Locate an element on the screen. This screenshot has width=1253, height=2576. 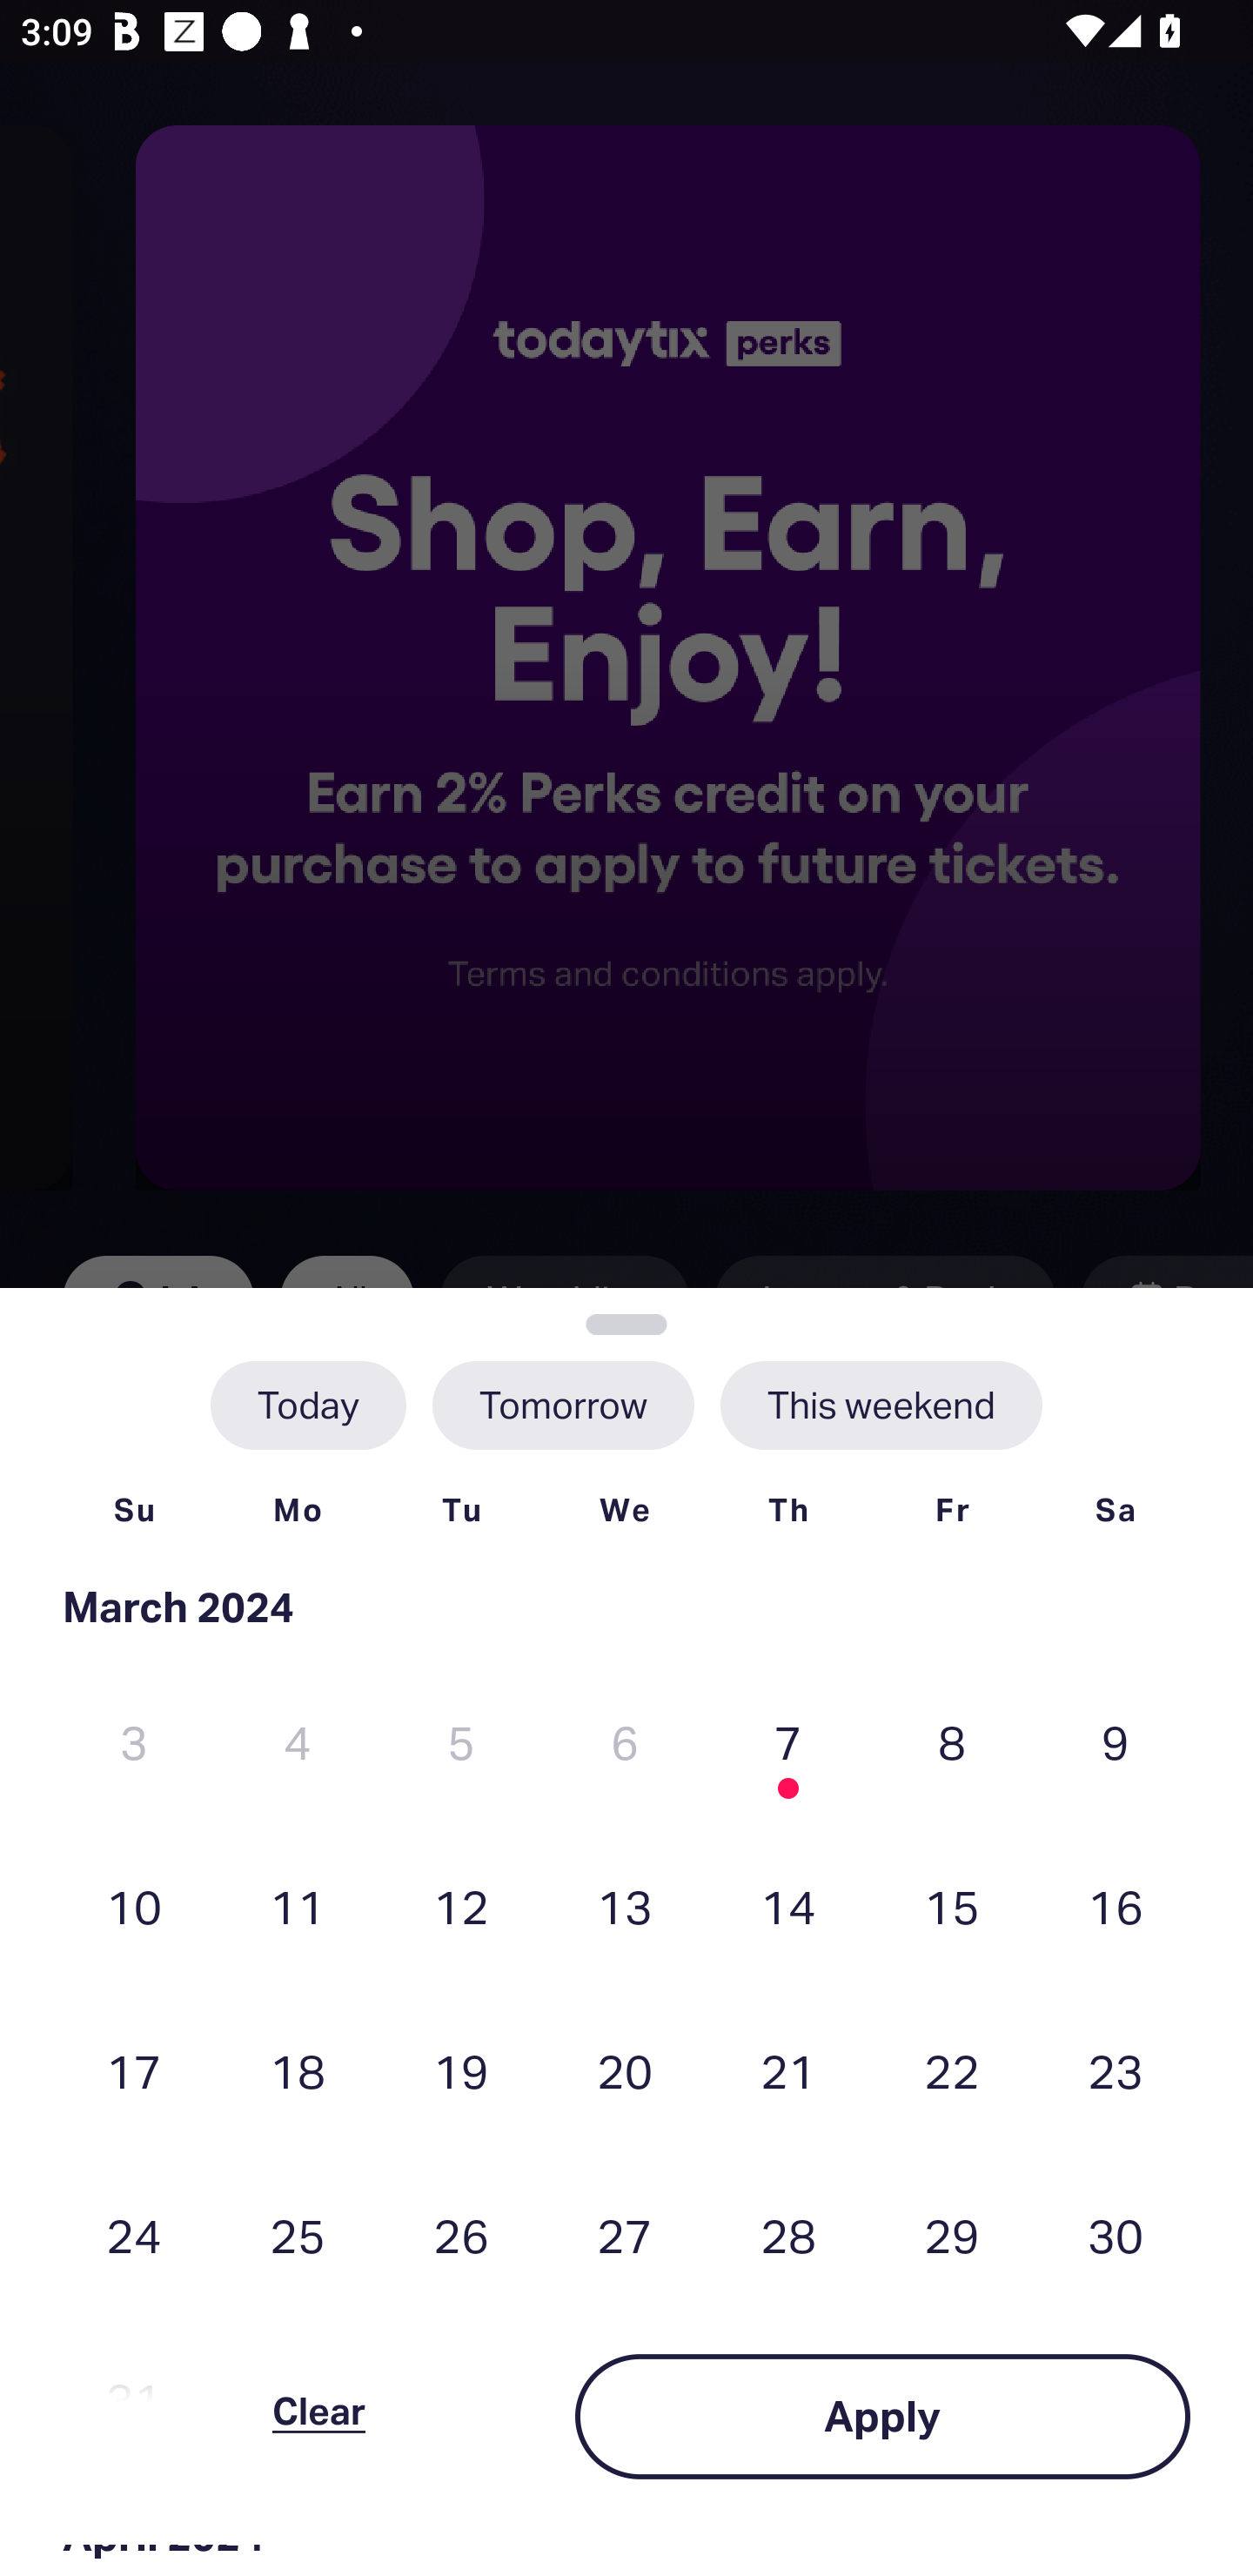
4 is located at coordinates (298, 1742).